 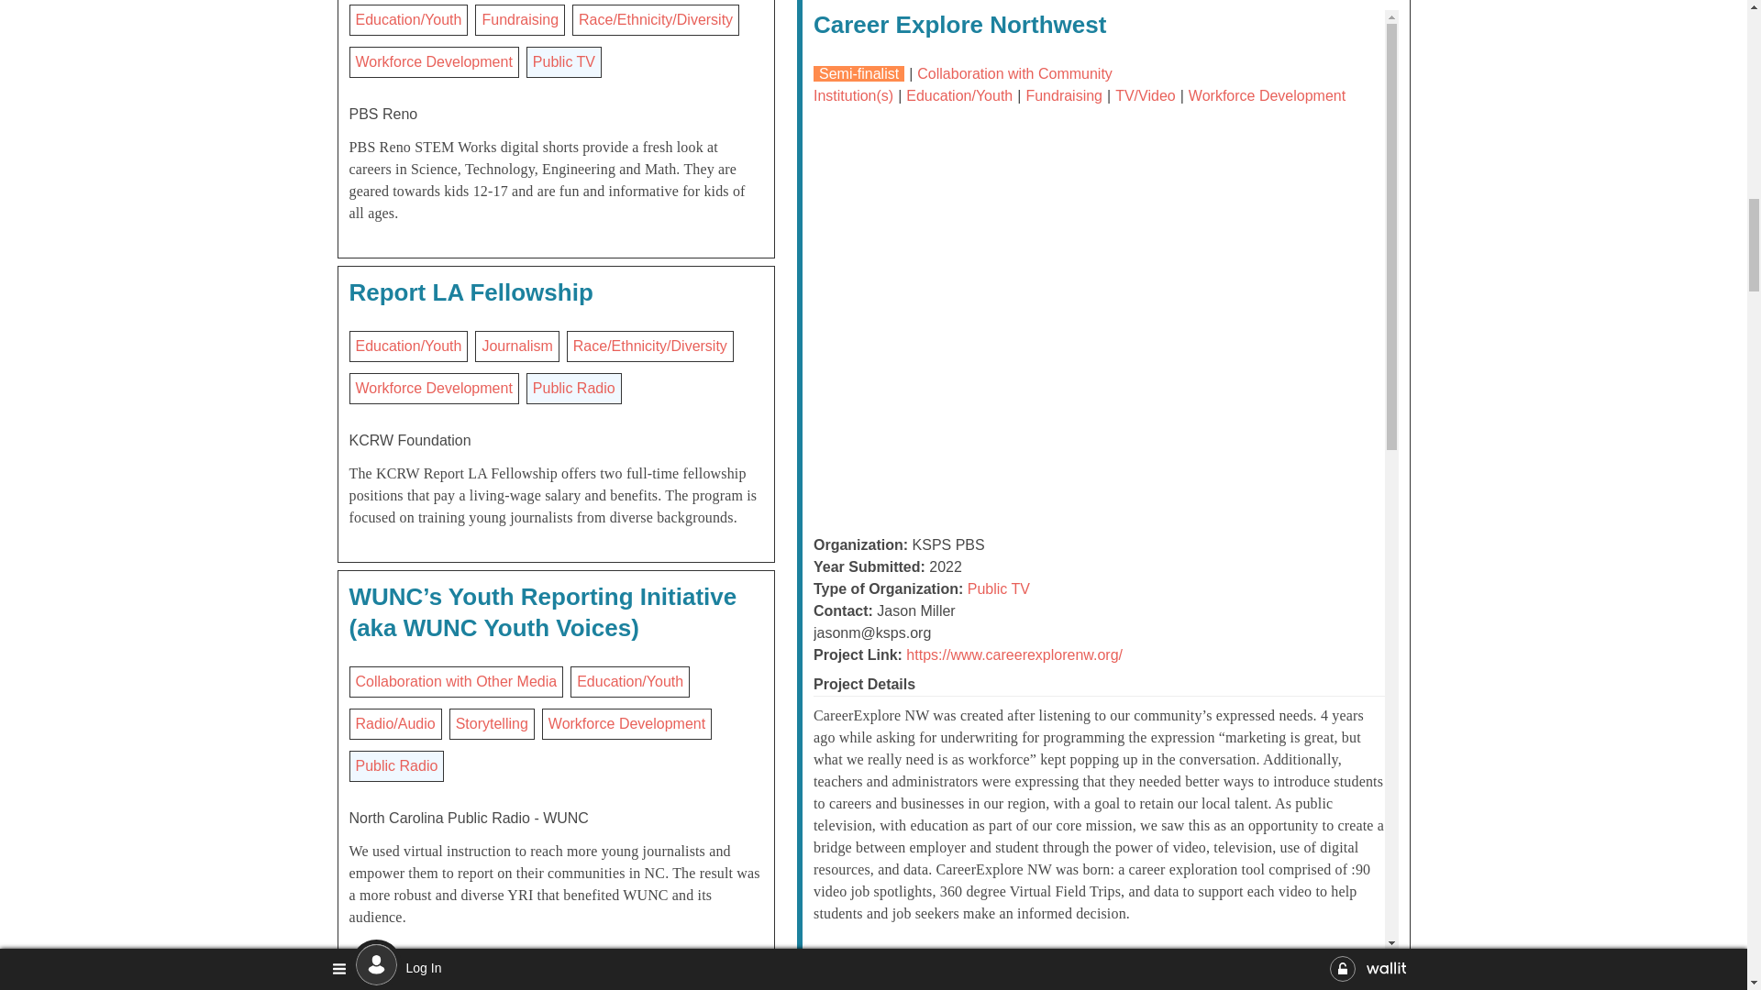 I want to click on Permalink to Report LA Fellowship, so click(x=470, y=291).